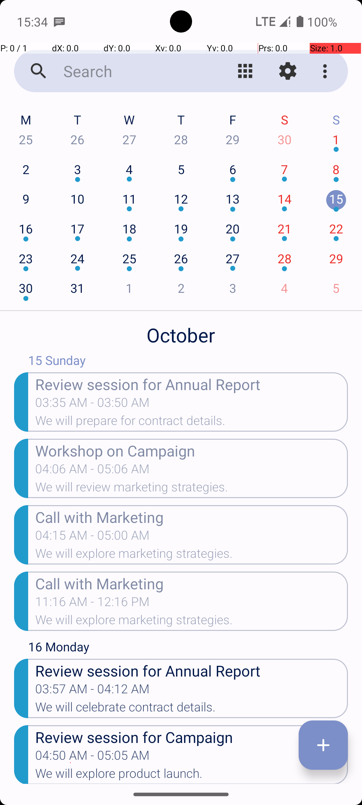 This screenshot has width=362, height=805. Describe the element at coordinates (93, 471) in the screenshot. I see `04:06 AM - 05:06 AM` at that location.